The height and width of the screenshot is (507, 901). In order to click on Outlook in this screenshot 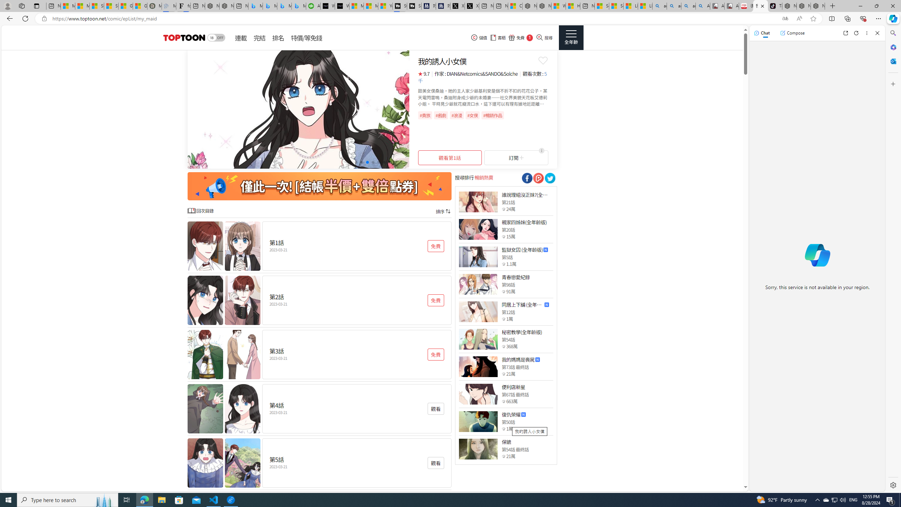, I will do `click(893, 61)`.